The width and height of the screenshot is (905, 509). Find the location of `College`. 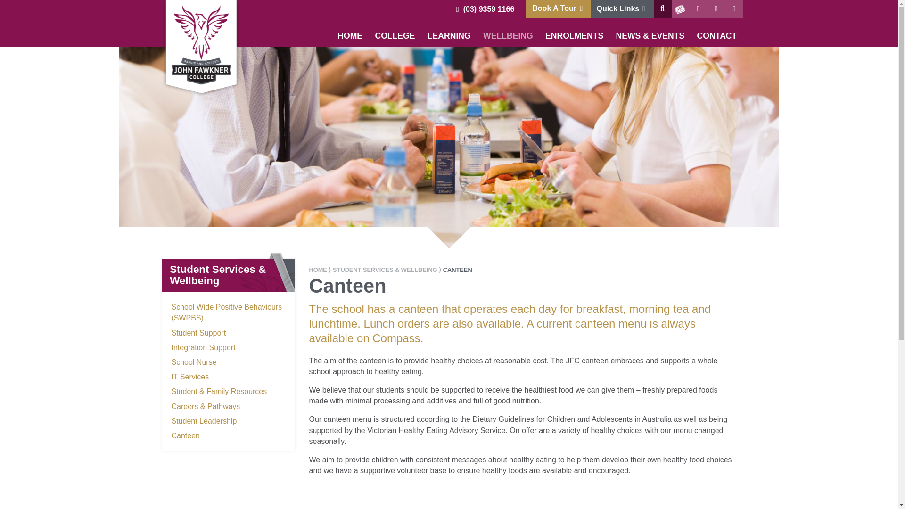

College is located at coordinates (394, 36).